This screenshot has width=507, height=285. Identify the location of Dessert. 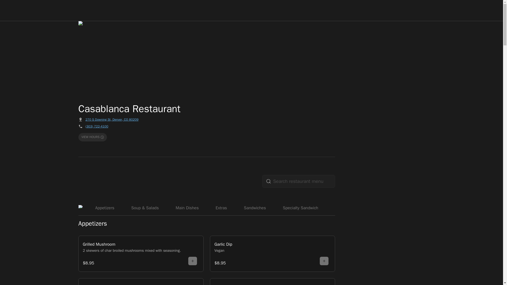
(383, 207).